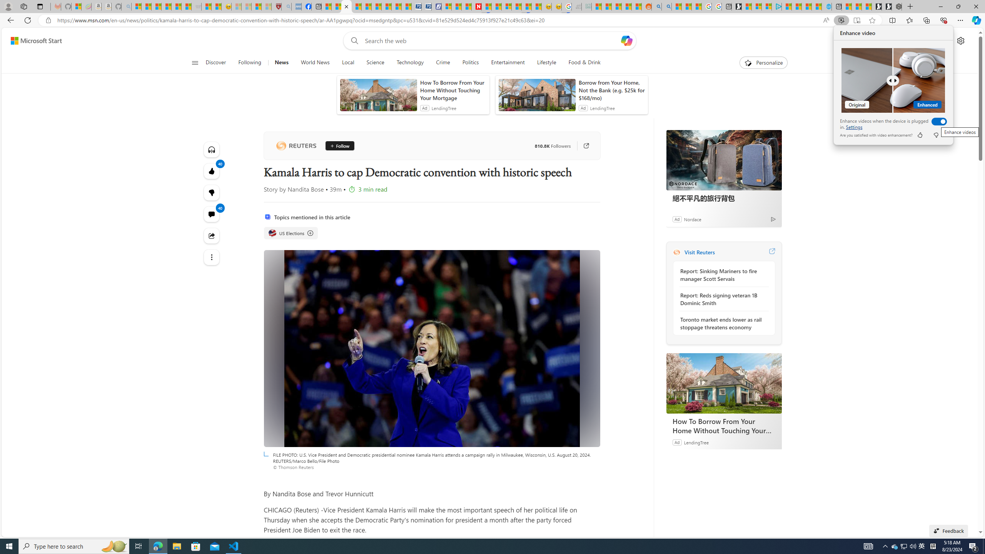 Image resolution: width=985 pixels, height=554 pixels. I want to click on Visual Studio Code - 1 running window, so click(234, 546).